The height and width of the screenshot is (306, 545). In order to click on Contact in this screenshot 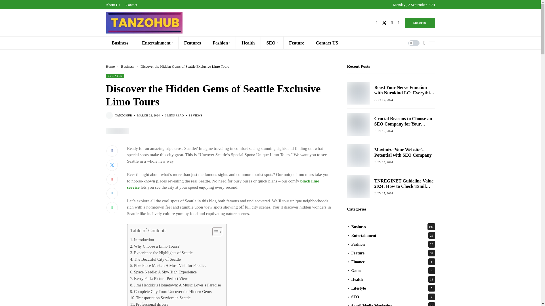, I will do `click(131, 5)`.